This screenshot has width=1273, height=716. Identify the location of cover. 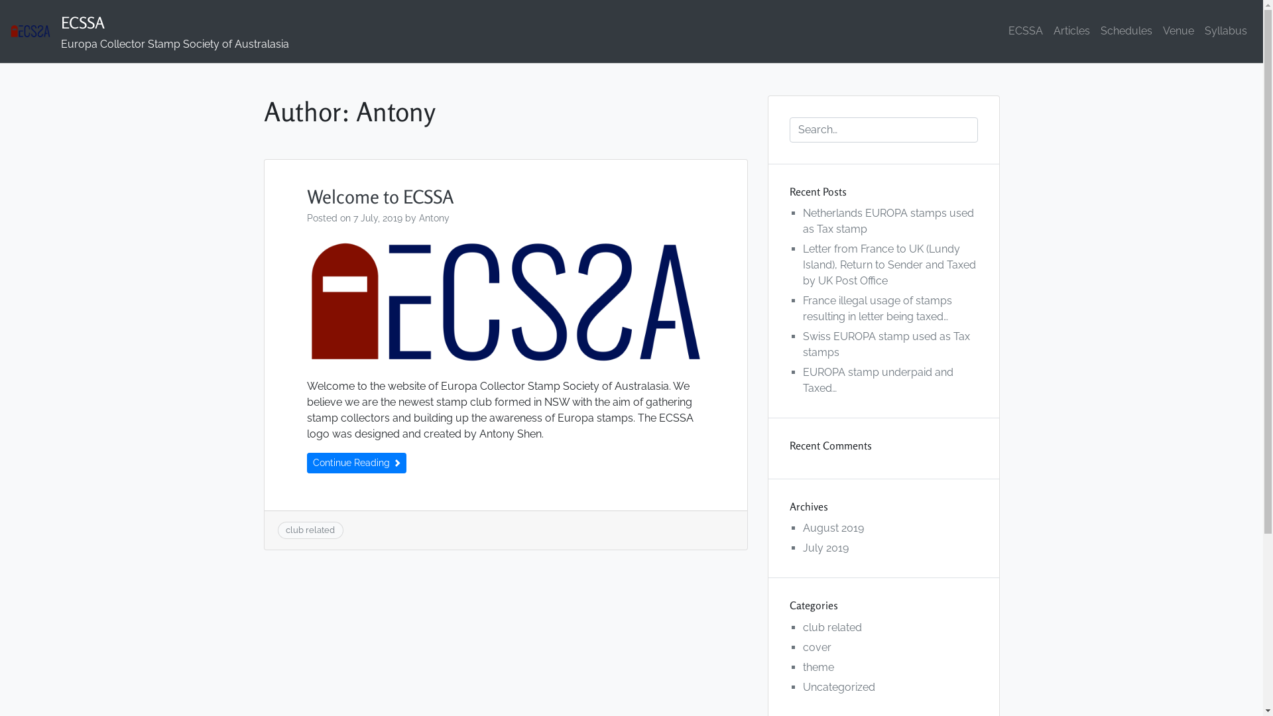
(817, 647).